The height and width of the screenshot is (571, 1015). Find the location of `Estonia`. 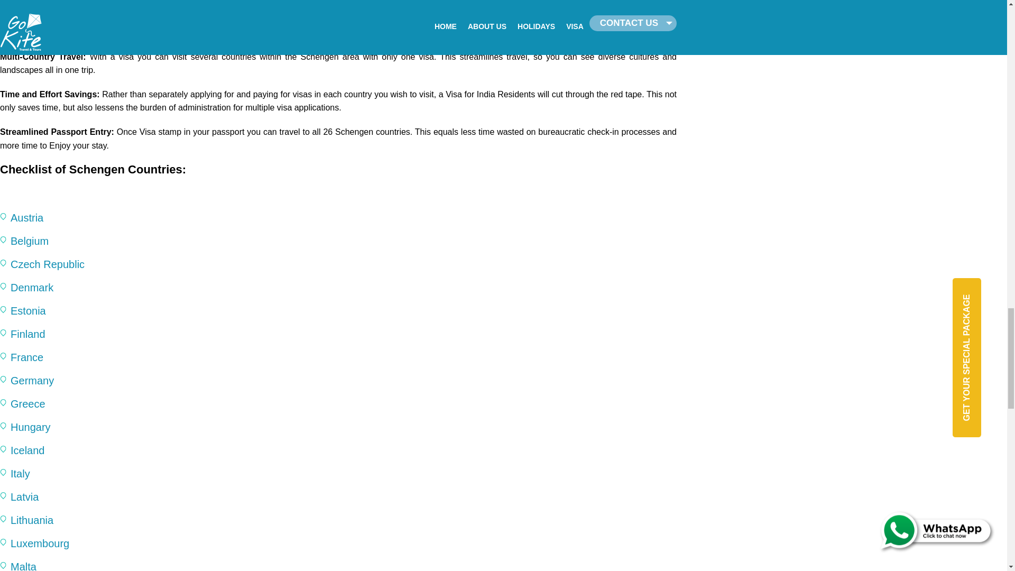

Estonia is located at coordinates (27, 311).